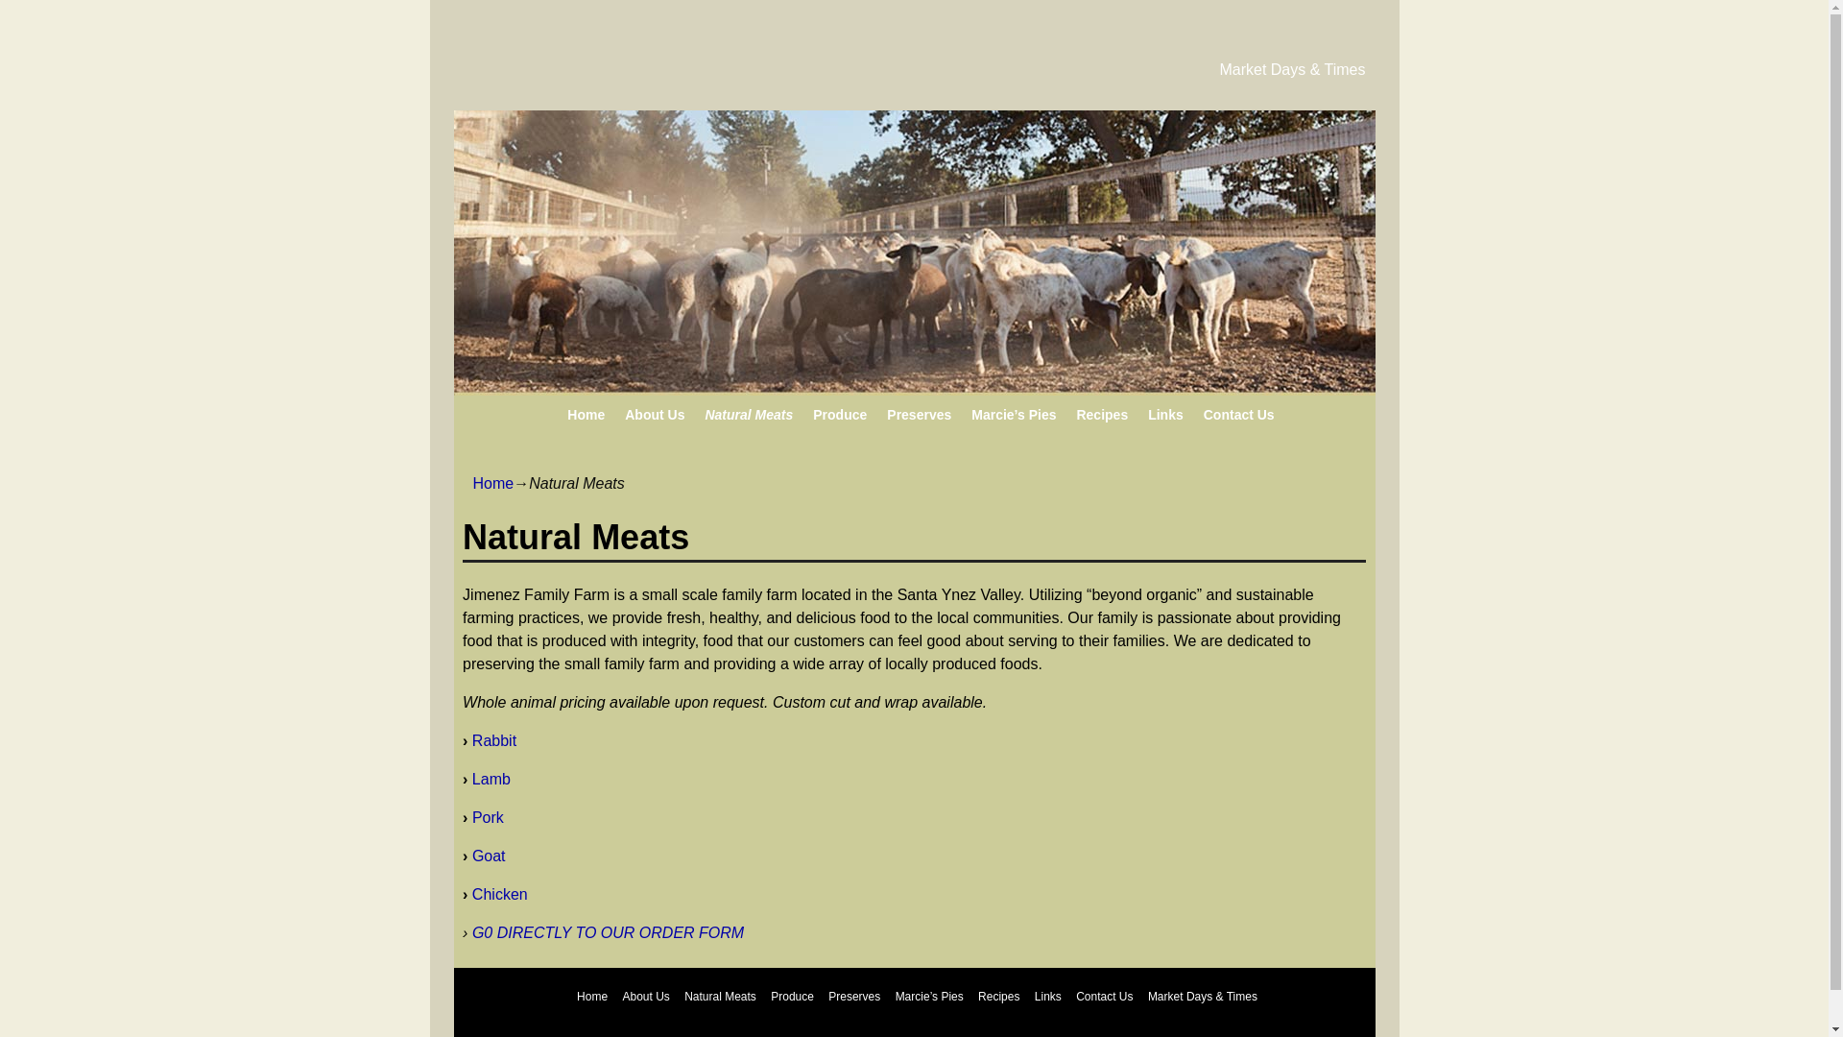 The width and height of the screenshot is (1843, 1037). I want to click on Links, so click(1166, 415).